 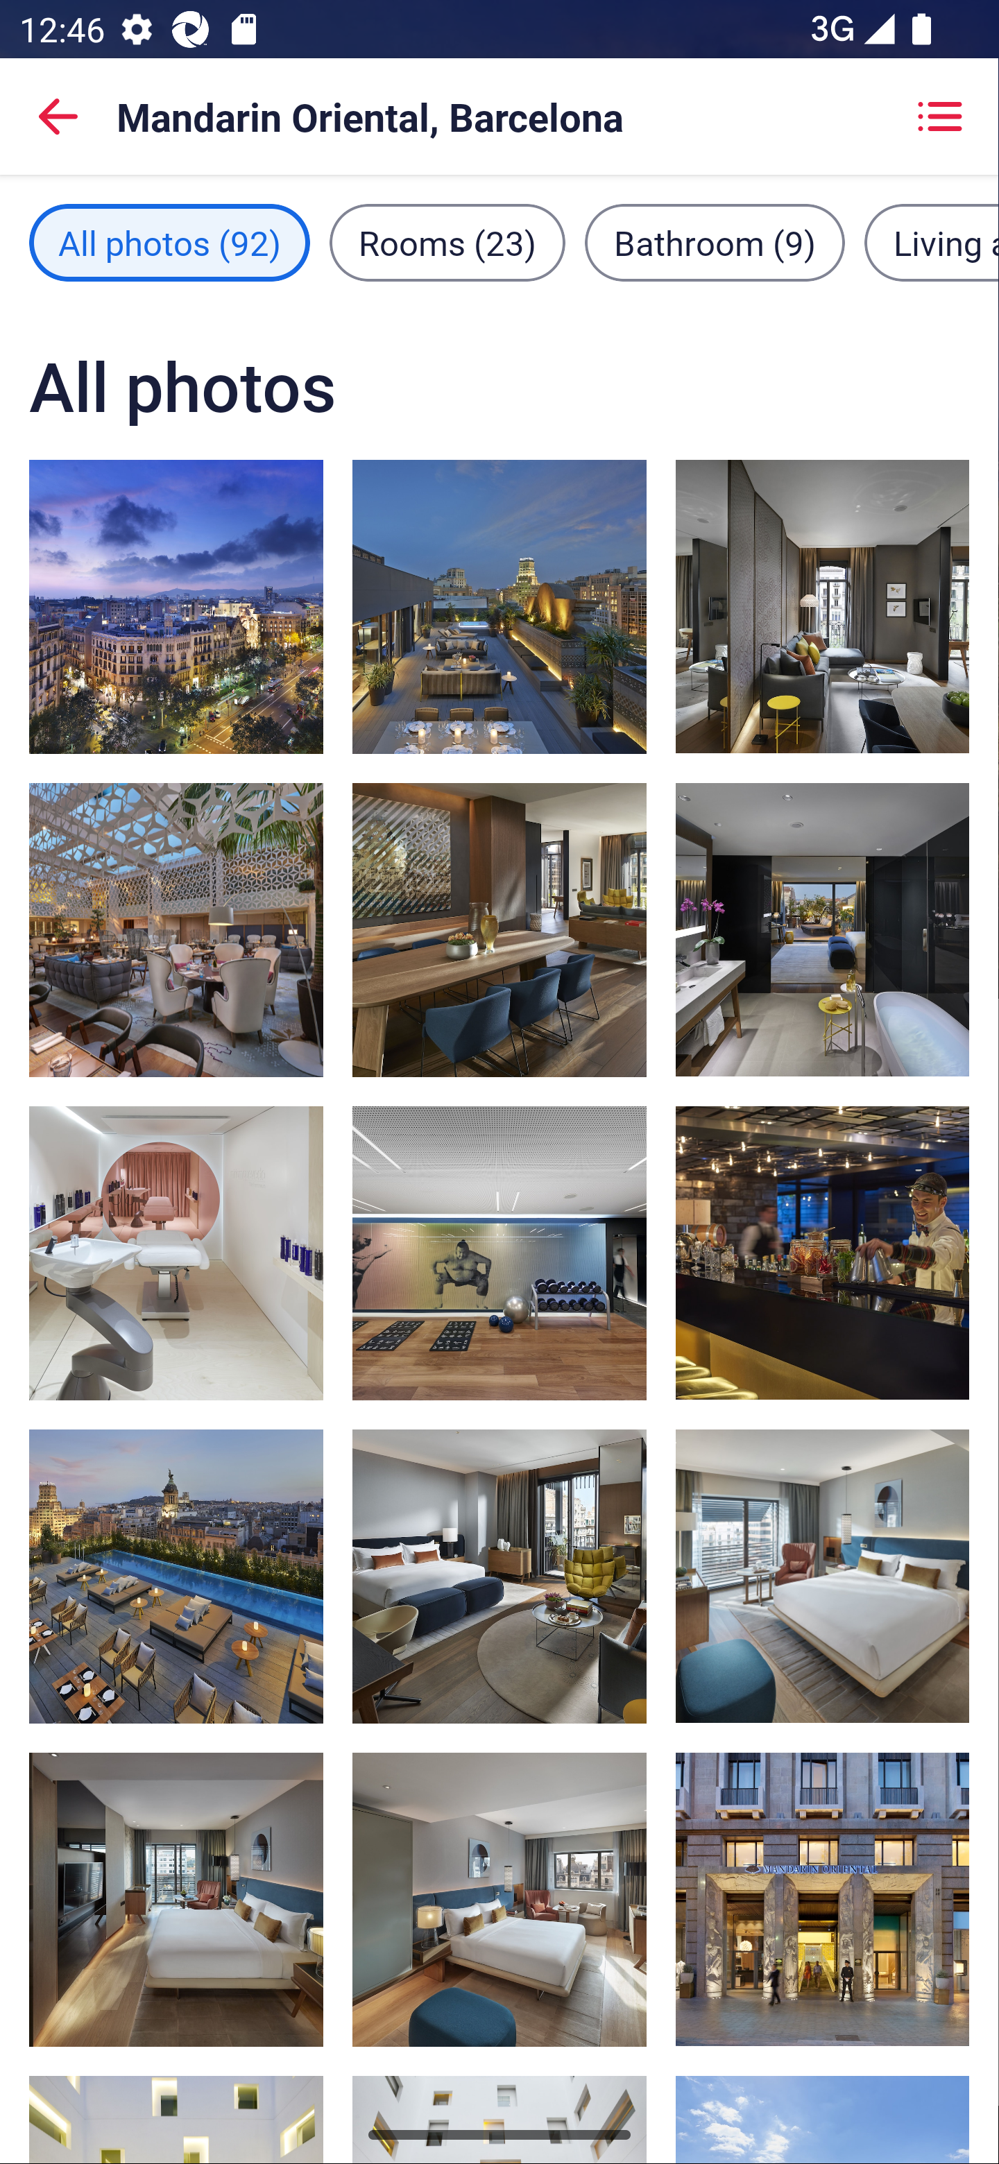 What do you see at coordinates (176, 1576) in the screenshot?
I see `Bar (on property), image` at bounding box center [176, 1576].